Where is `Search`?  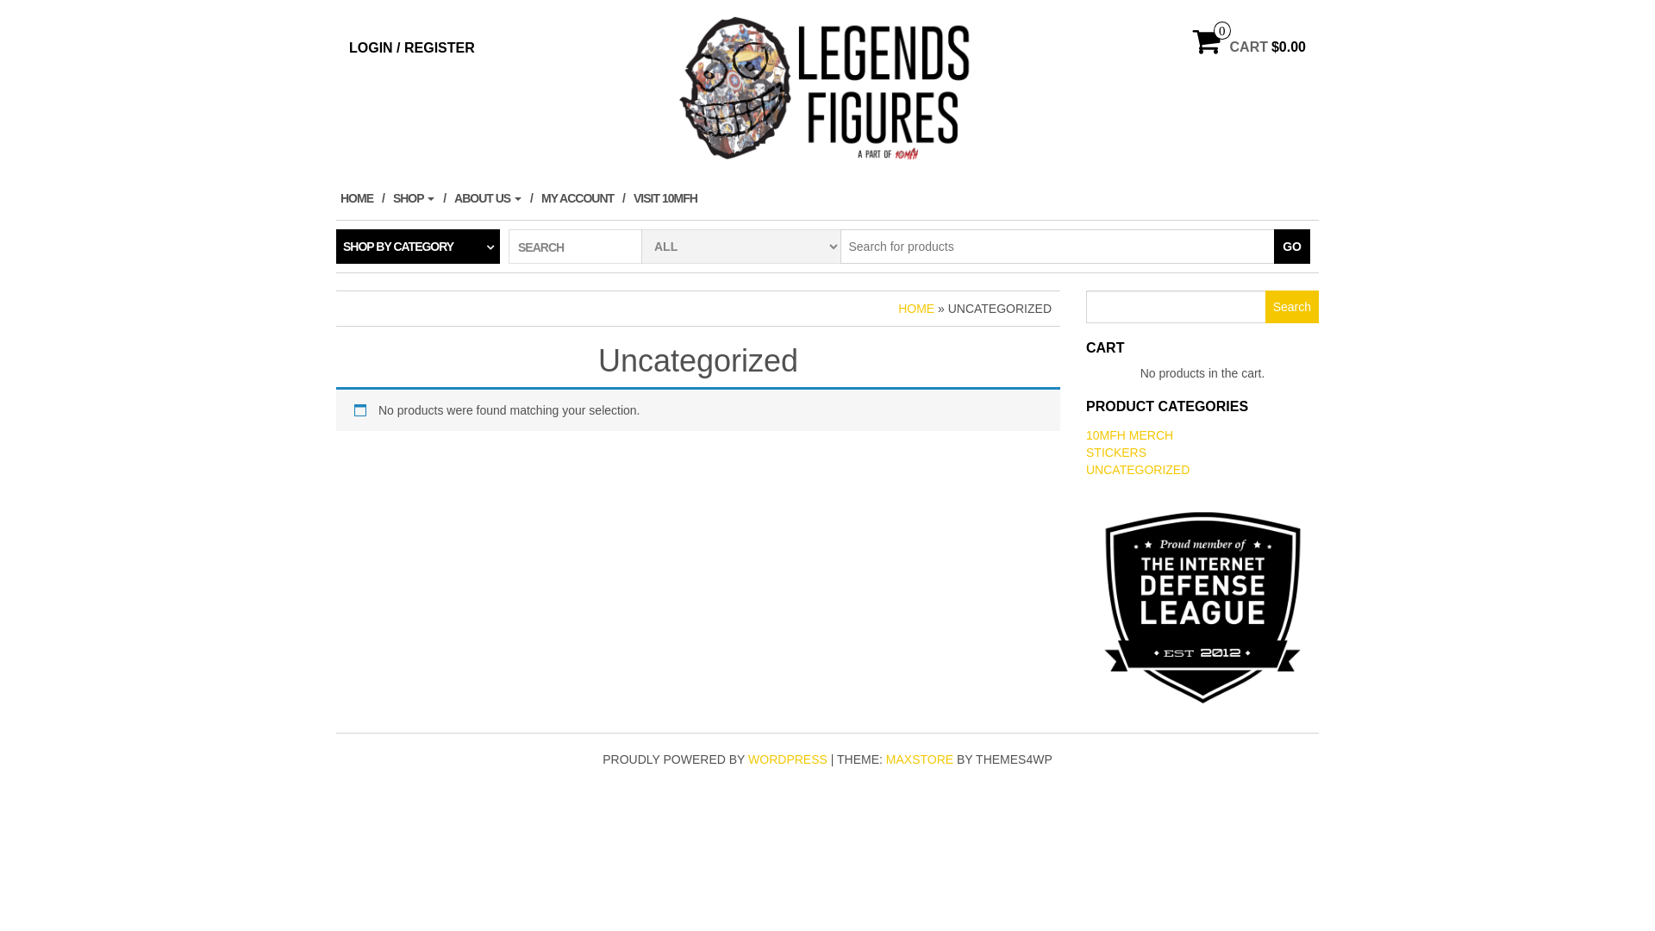 Search is located at coordinates (1292, 307).